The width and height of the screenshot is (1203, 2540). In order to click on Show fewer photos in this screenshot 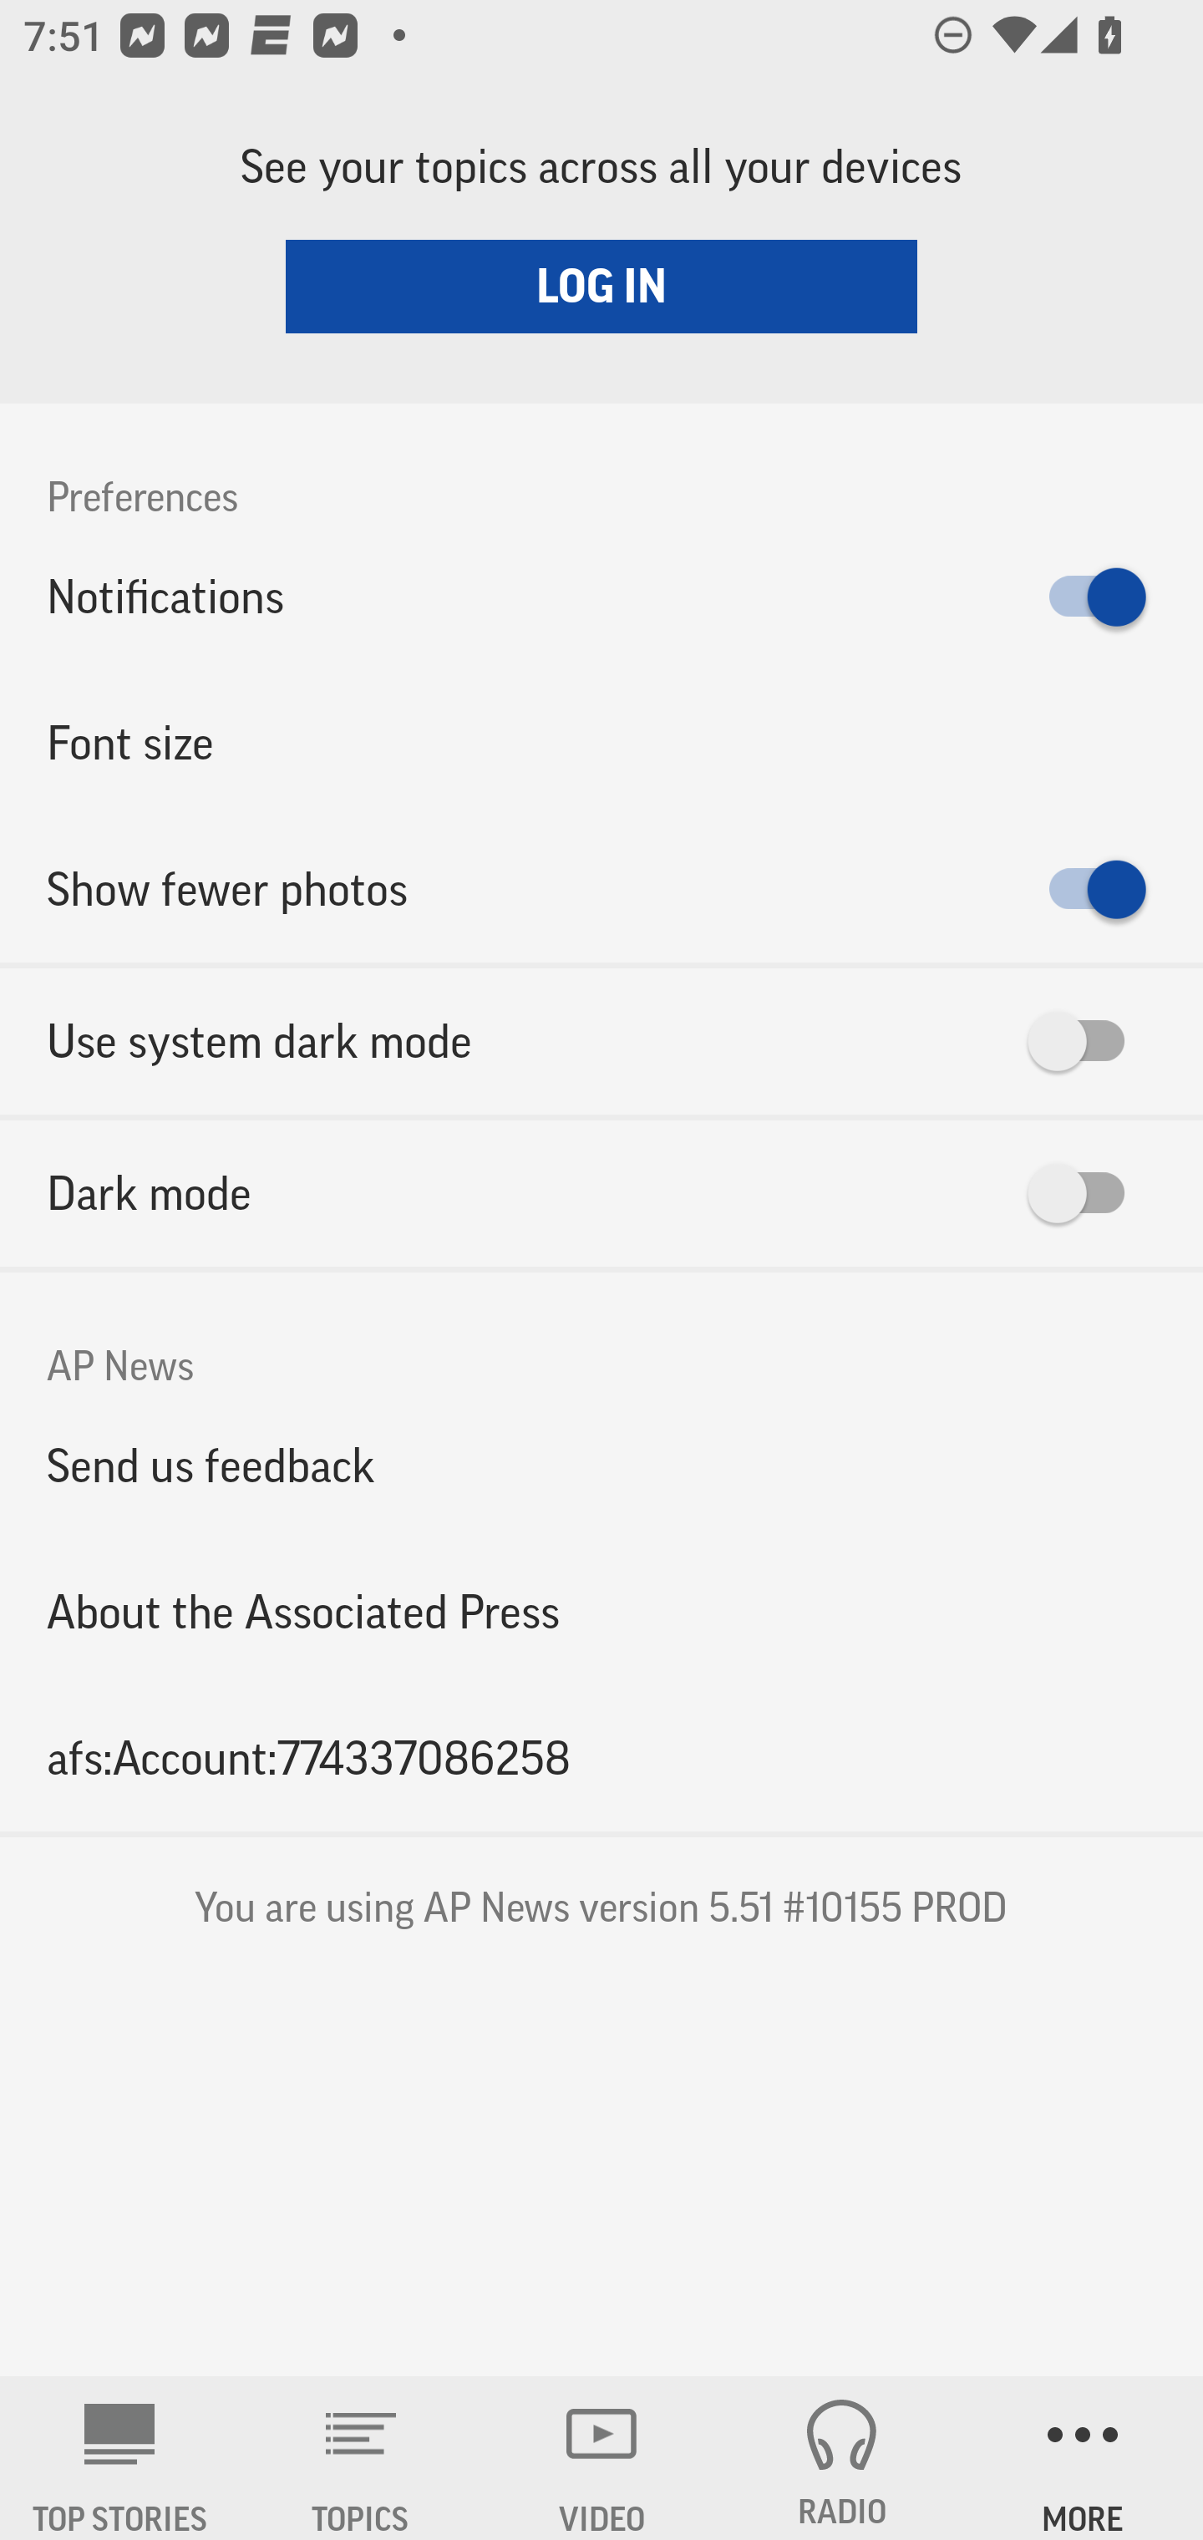, I will do `click(601, 889)`.